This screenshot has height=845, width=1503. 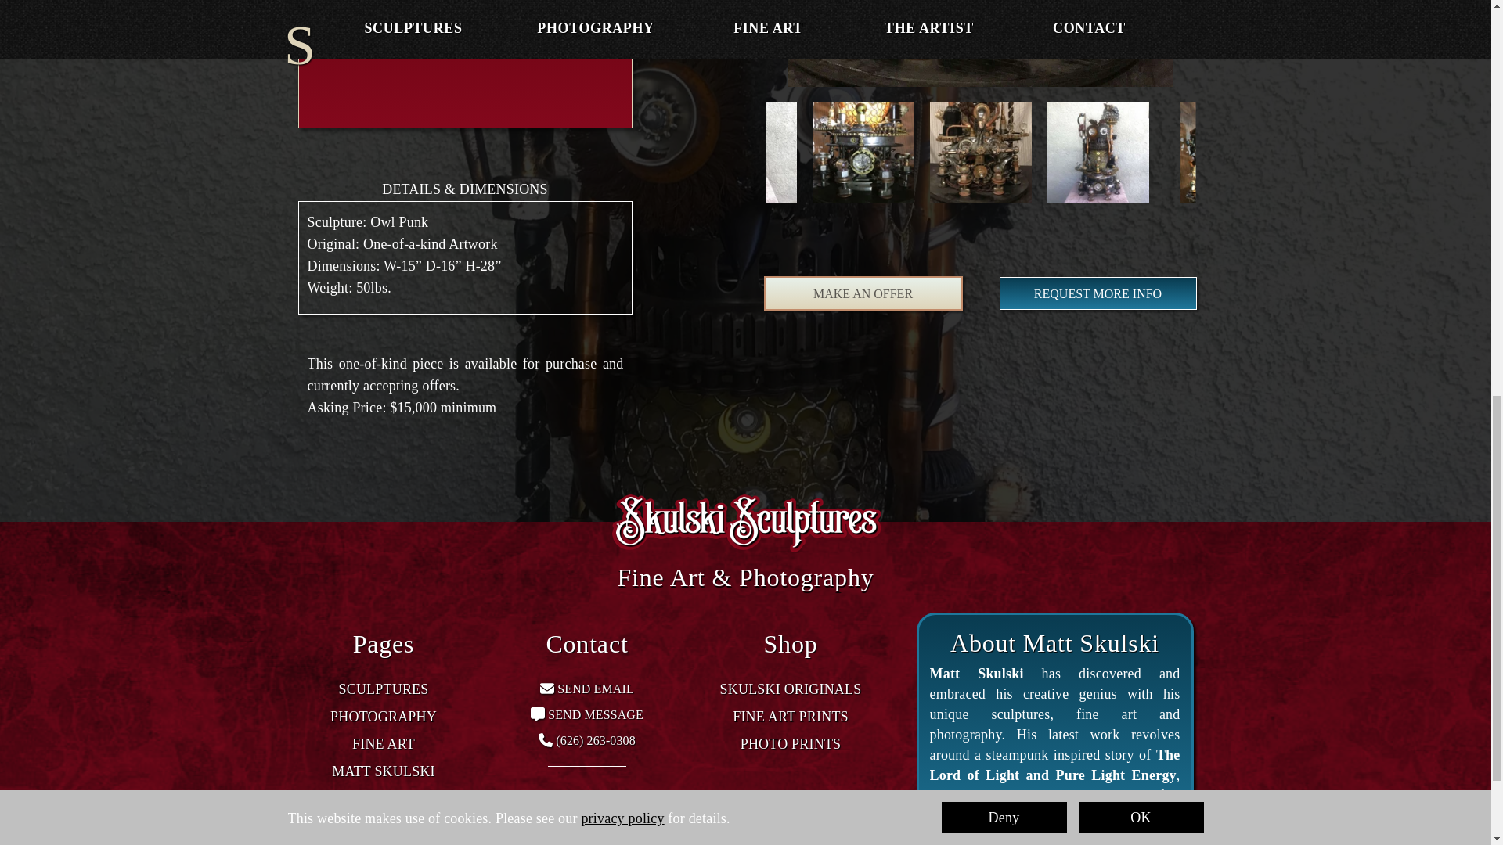 I want to click on Instagram, so click(x=521, y=837).